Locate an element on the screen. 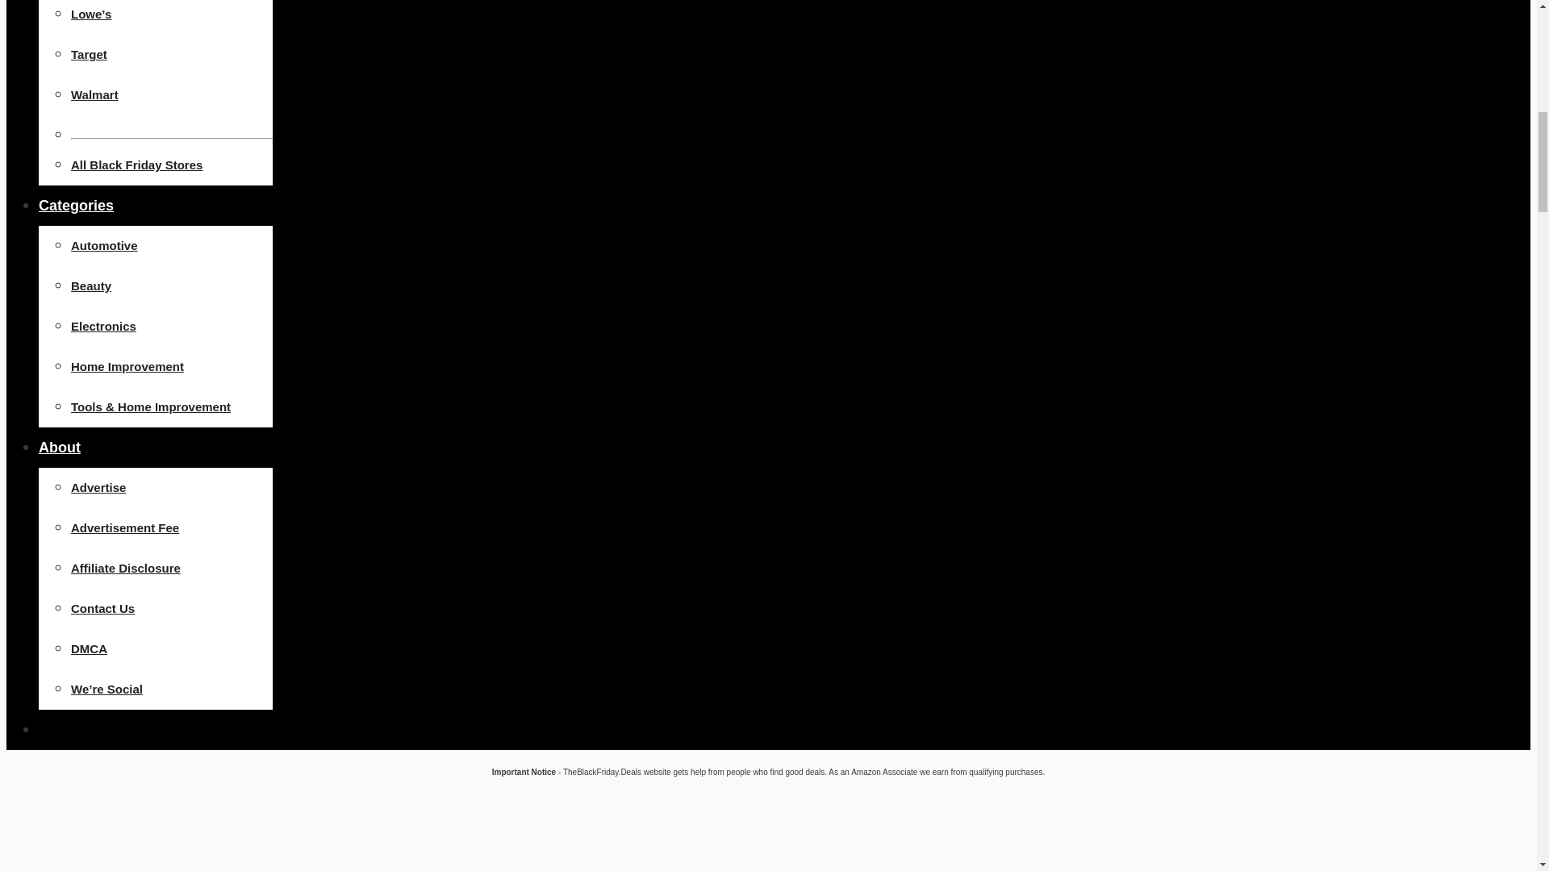 Image resolution: width=1549 pixels, height=871 pixels. Advertisement Fee is located at coordinates (125, 527).